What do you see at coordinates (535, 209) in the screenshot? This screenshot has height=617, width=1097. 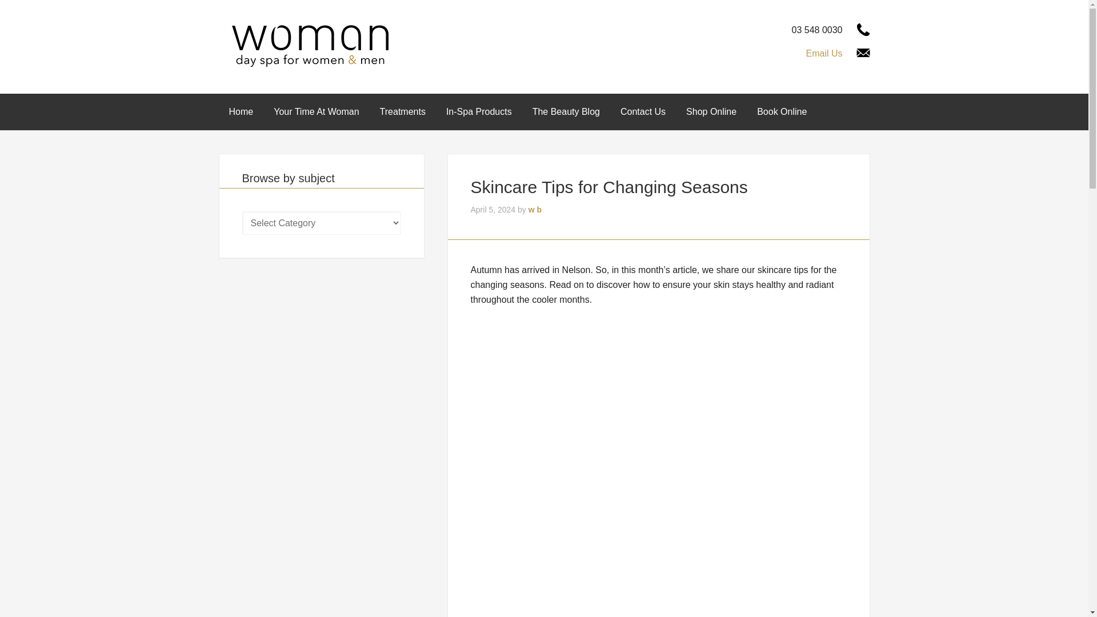 I see `w b` at bounding box center [535, 209].